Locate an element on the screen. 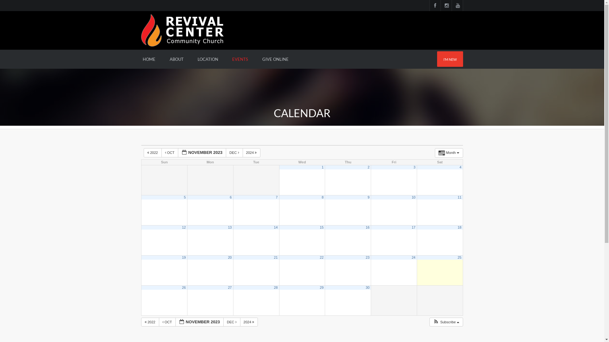  DEC is located at coordinates (234, 153).